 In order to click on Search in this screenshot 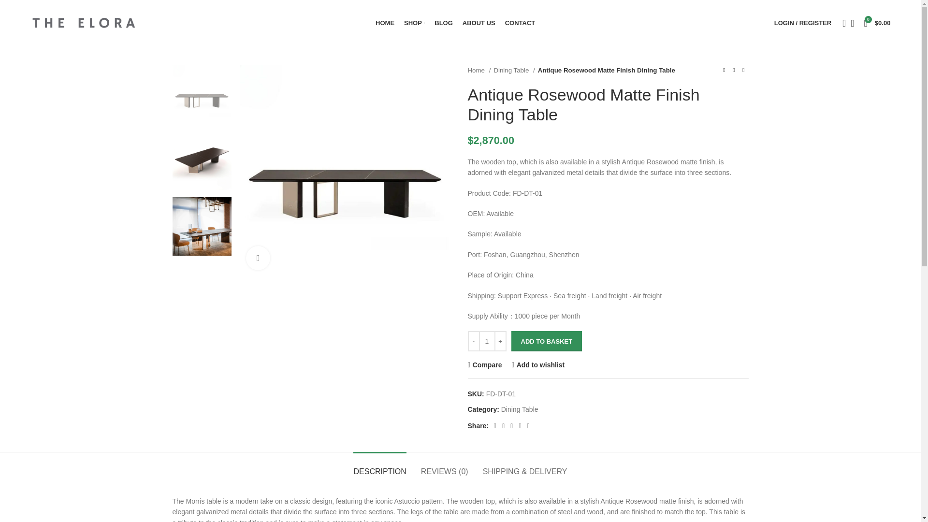, I will do `click(841, 23)`.